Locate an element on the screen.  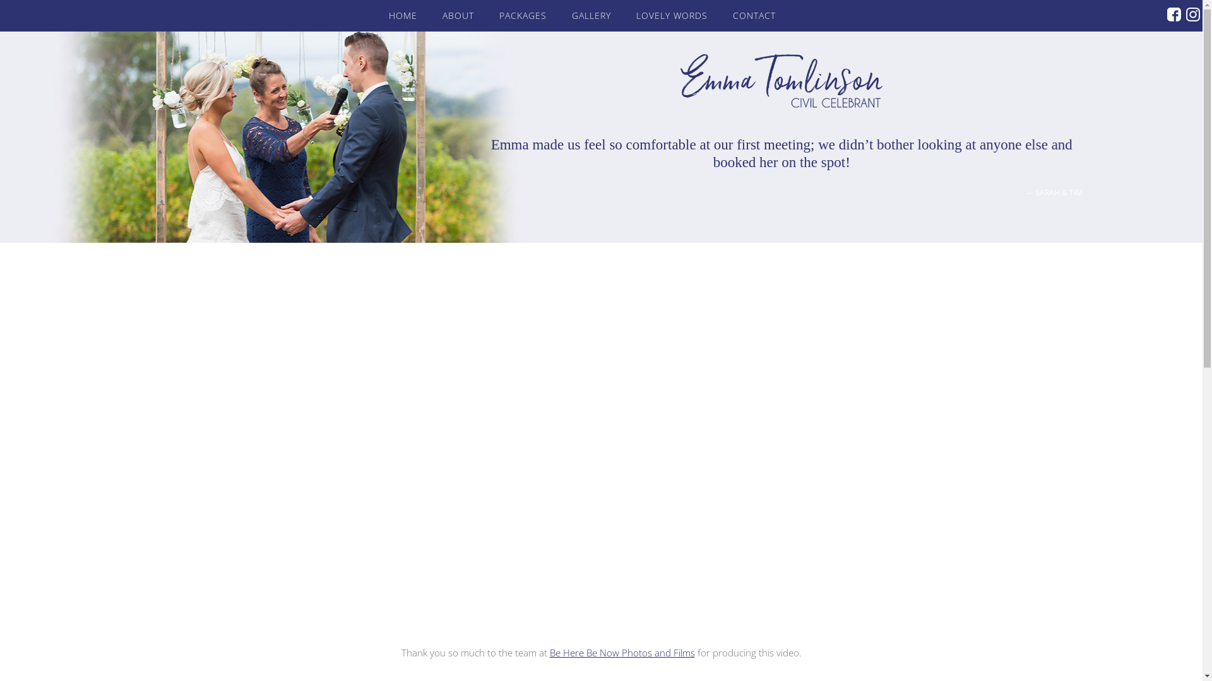
LOVELY WORDS is located at coordinates (672, 16).